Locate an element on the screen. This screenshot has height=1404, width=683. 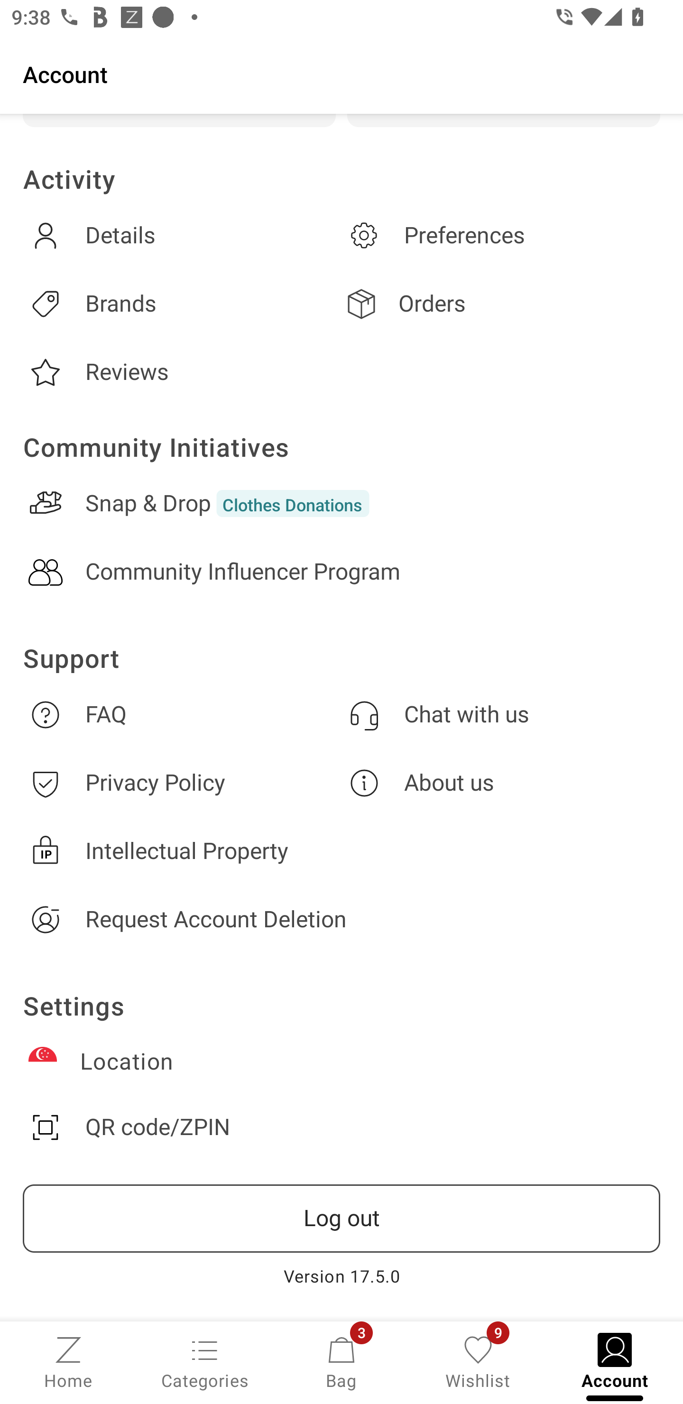
Community Influencer Program is located at coordinates (341, 572).